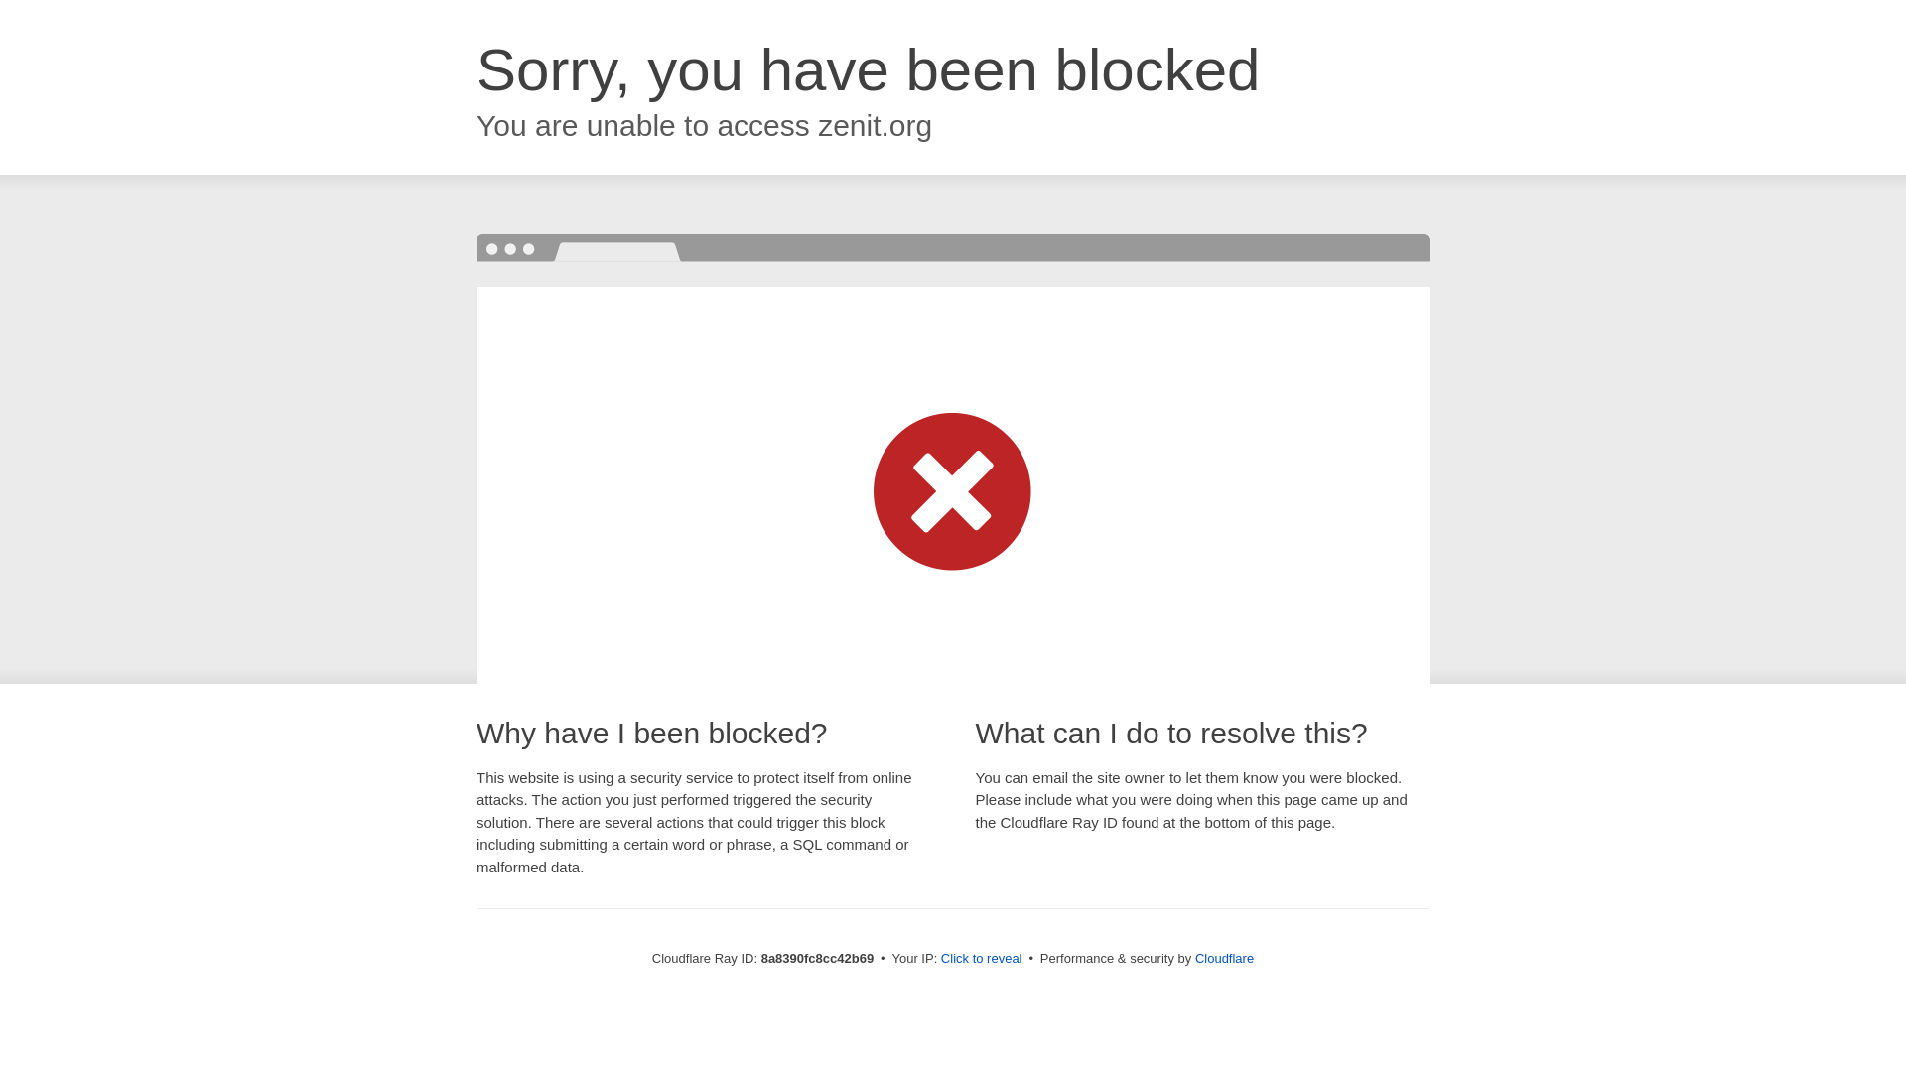 This screenshot has width=1906, height=1072. Describe the element at coordinates (981, 959) in the screenshot. I see `Click to reveal` at that location.